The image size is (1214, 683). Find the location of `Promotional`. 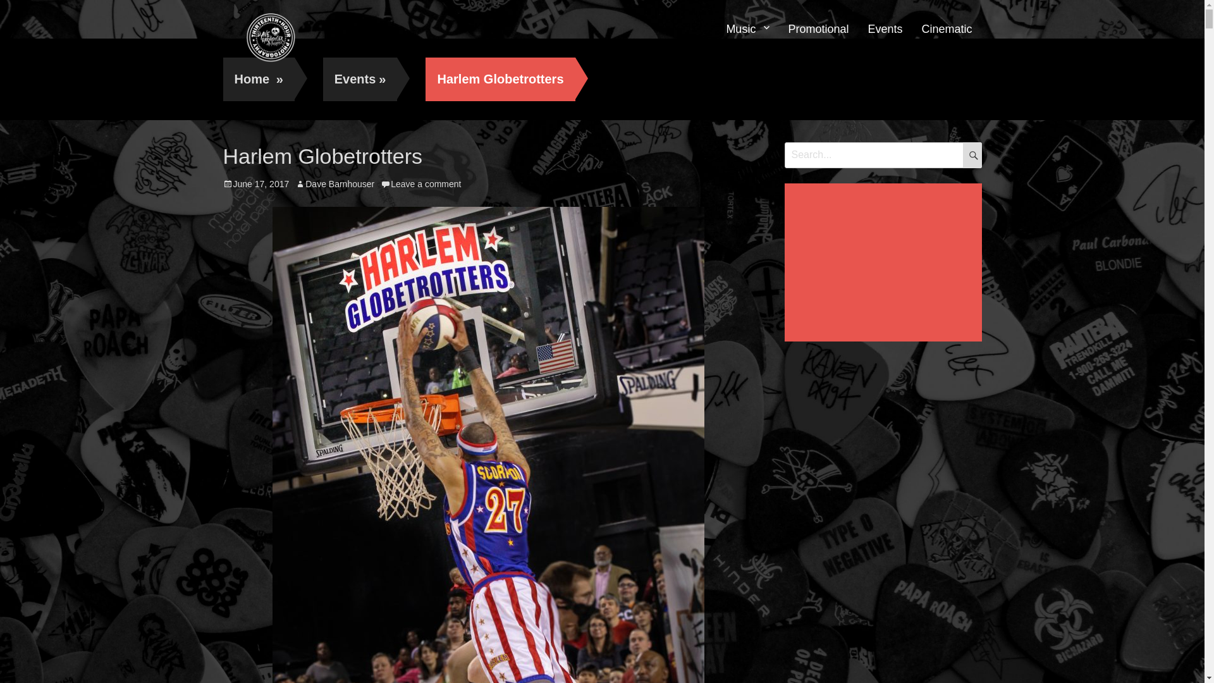

Promotional is located at coordinates (818, 30).